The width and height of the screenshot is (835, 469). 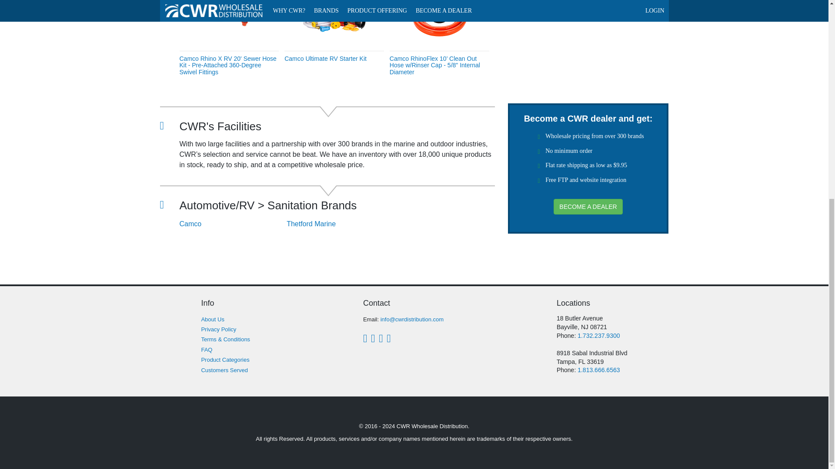 I want to click on 1.732.237.9300, so click(x=598, y=335).